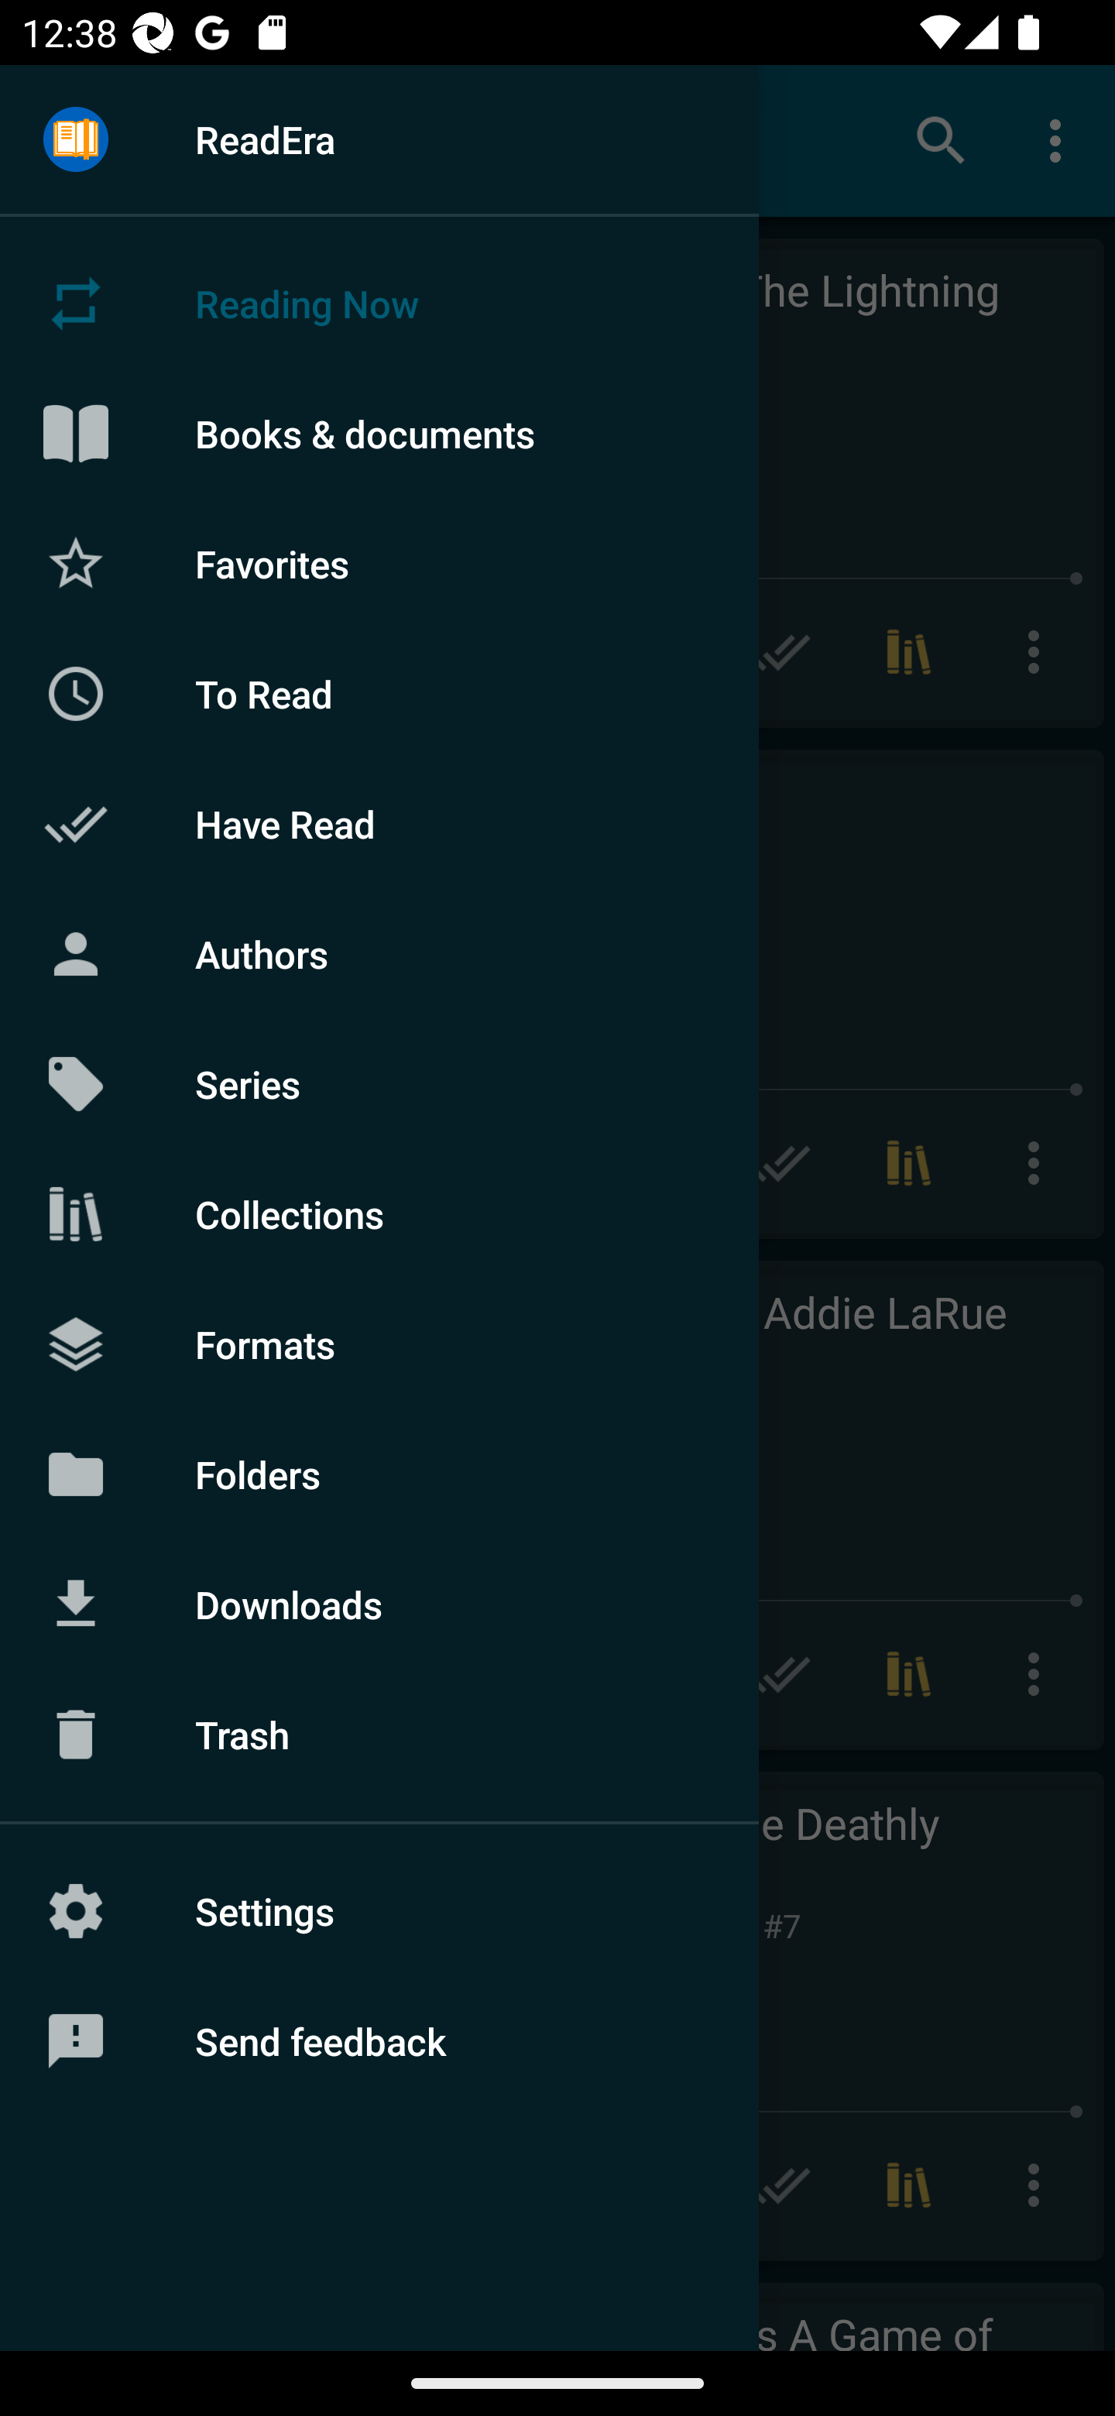  What do you see at coordinates (76, 141) in the screenshot?
I see `Menu` at bounding box center [76, 141].